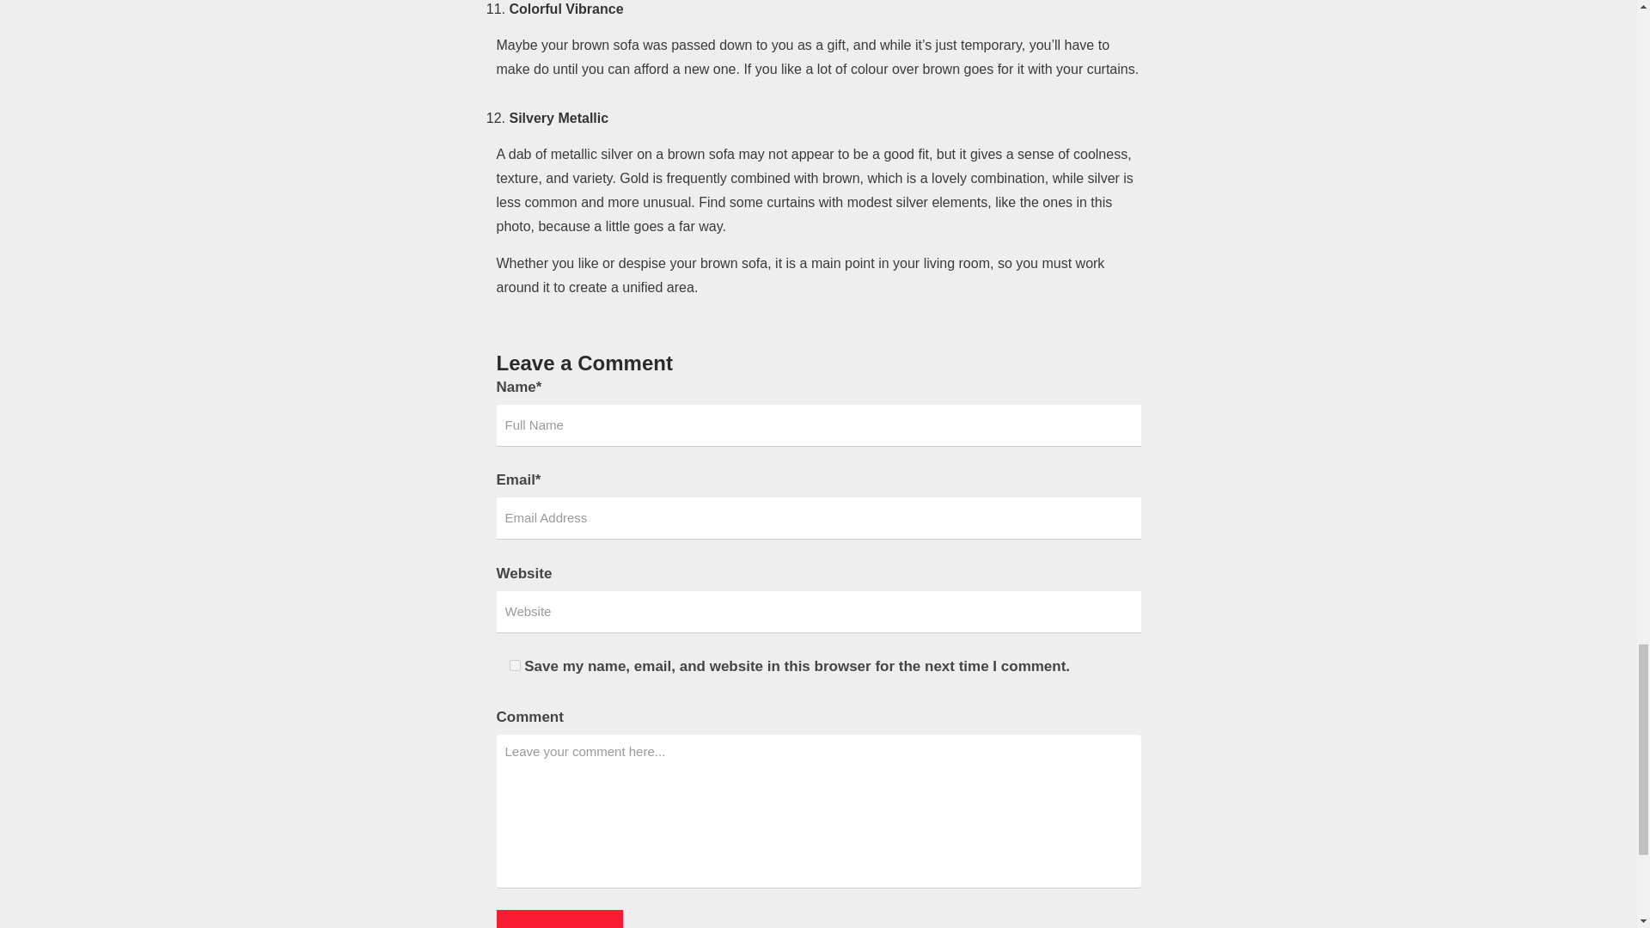 Image resolution: width=1650 pixels, height=928 pixels. I want to click on Submit, so click(559, 919).